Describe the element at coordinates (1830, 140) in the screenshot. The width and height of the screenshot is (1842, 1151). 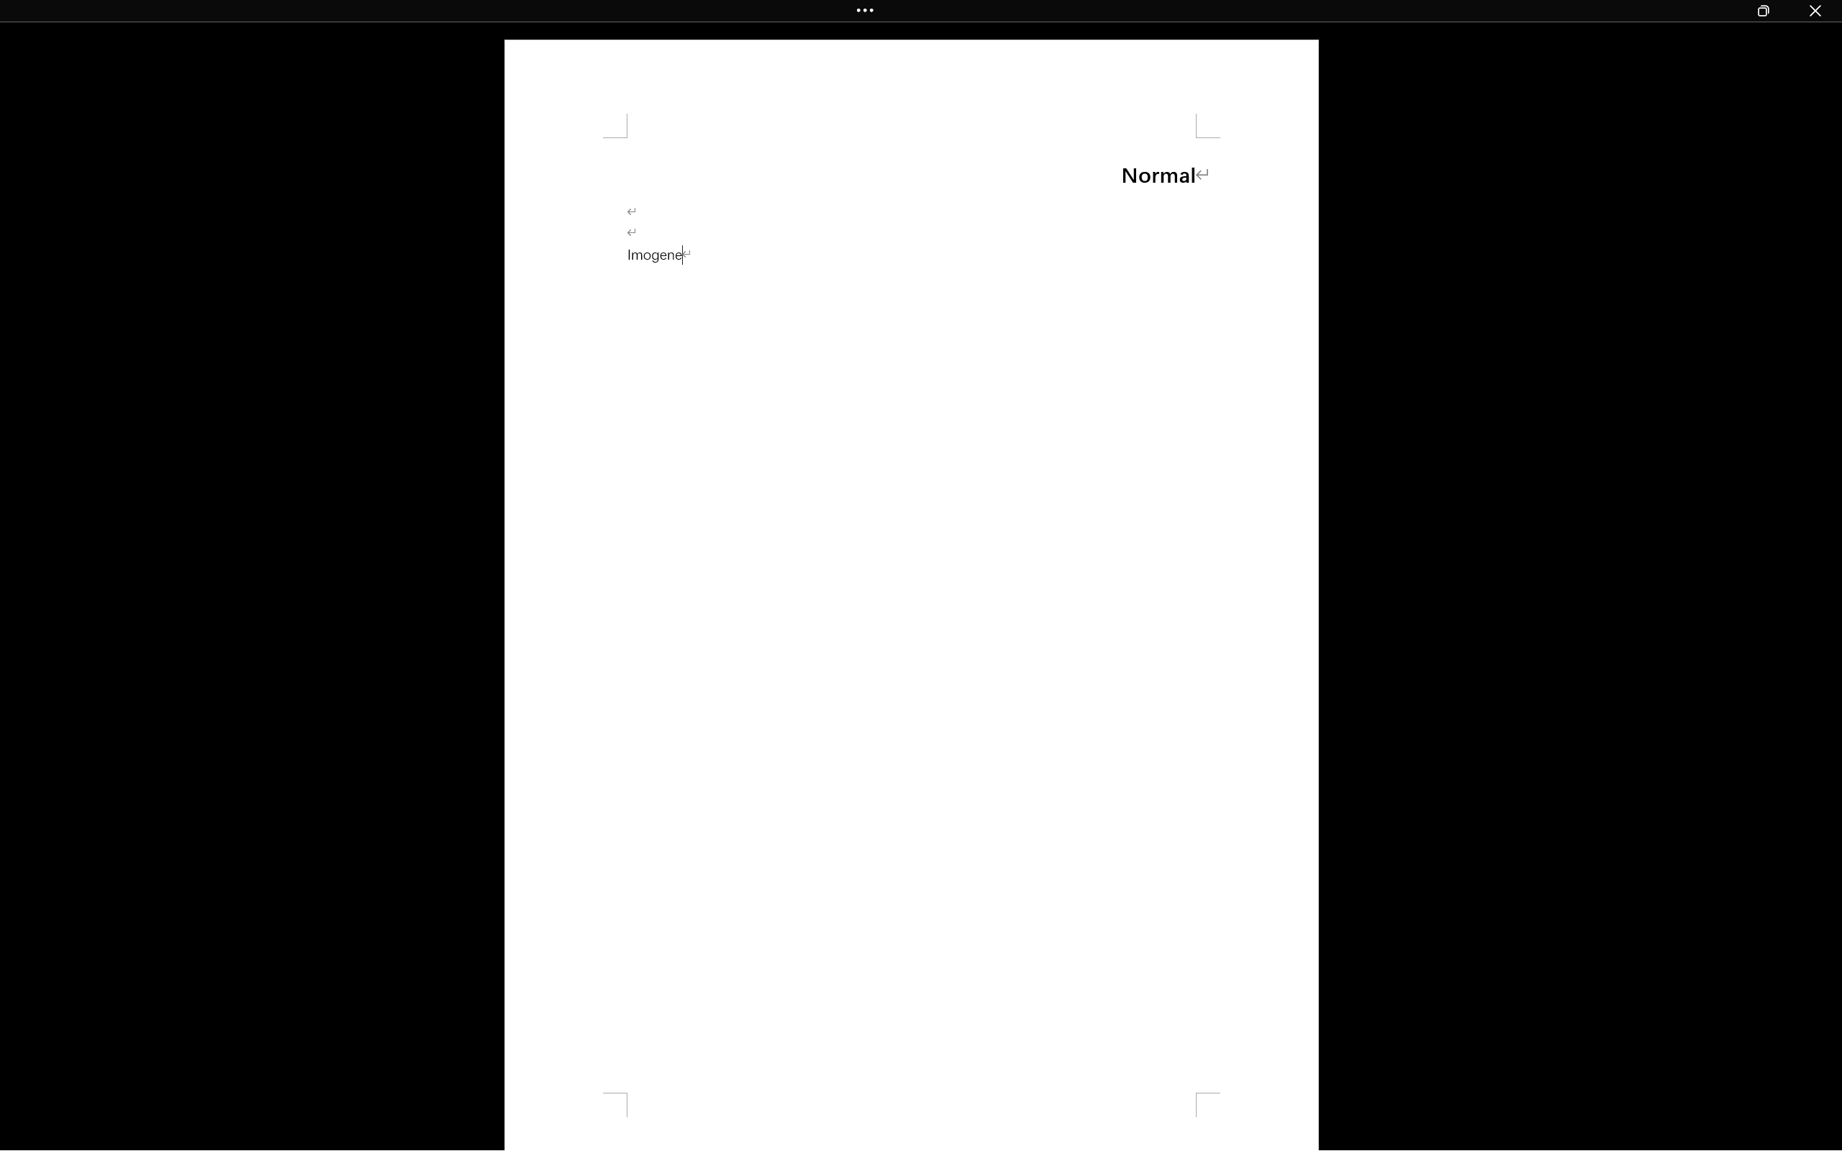
I see `Close this message` at that location.